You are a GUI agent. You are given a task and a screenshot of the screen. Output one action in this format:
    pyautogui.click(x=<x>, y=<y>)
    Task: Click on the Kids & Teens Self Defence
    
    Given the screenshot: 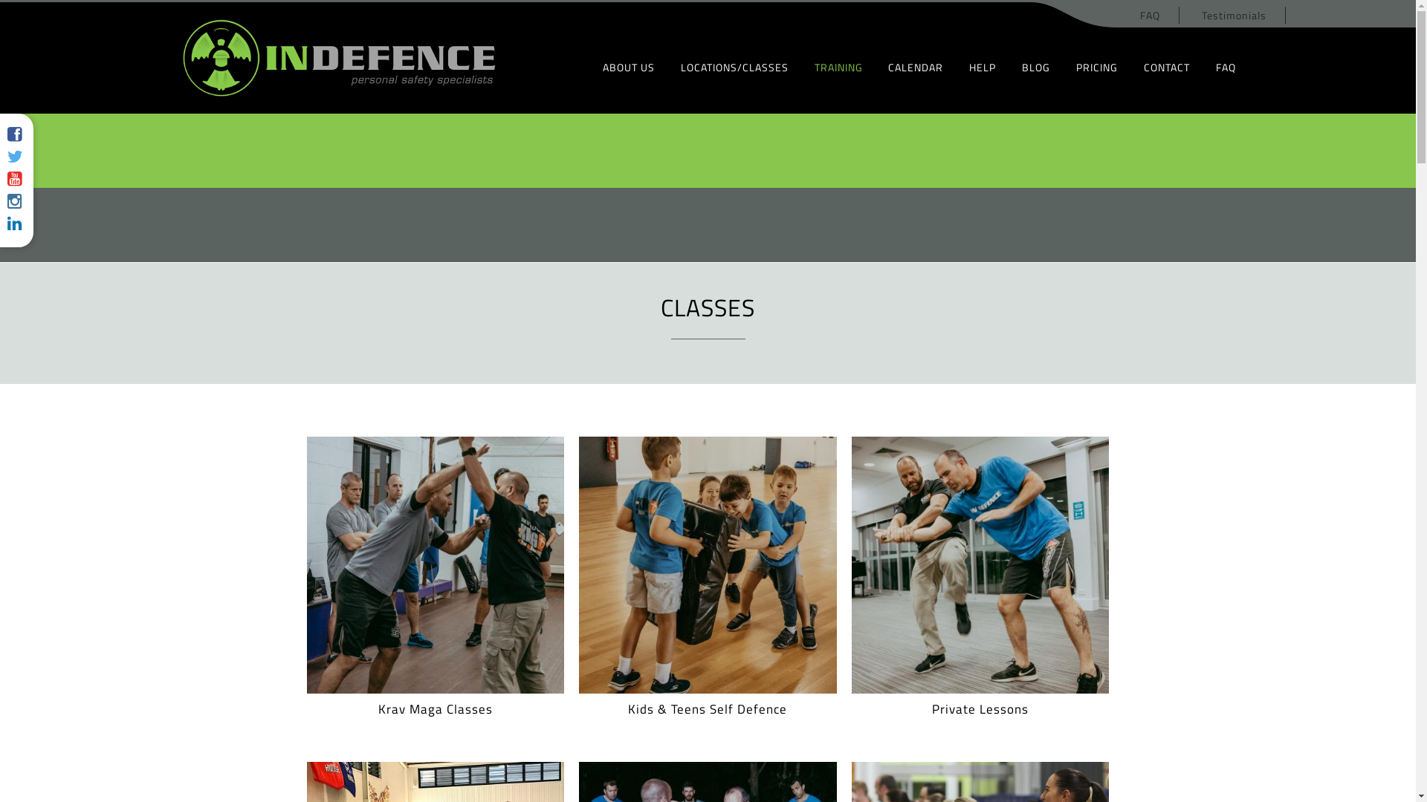 What is the action you would take?
    pyautogui.click(x=708, y=636)
    